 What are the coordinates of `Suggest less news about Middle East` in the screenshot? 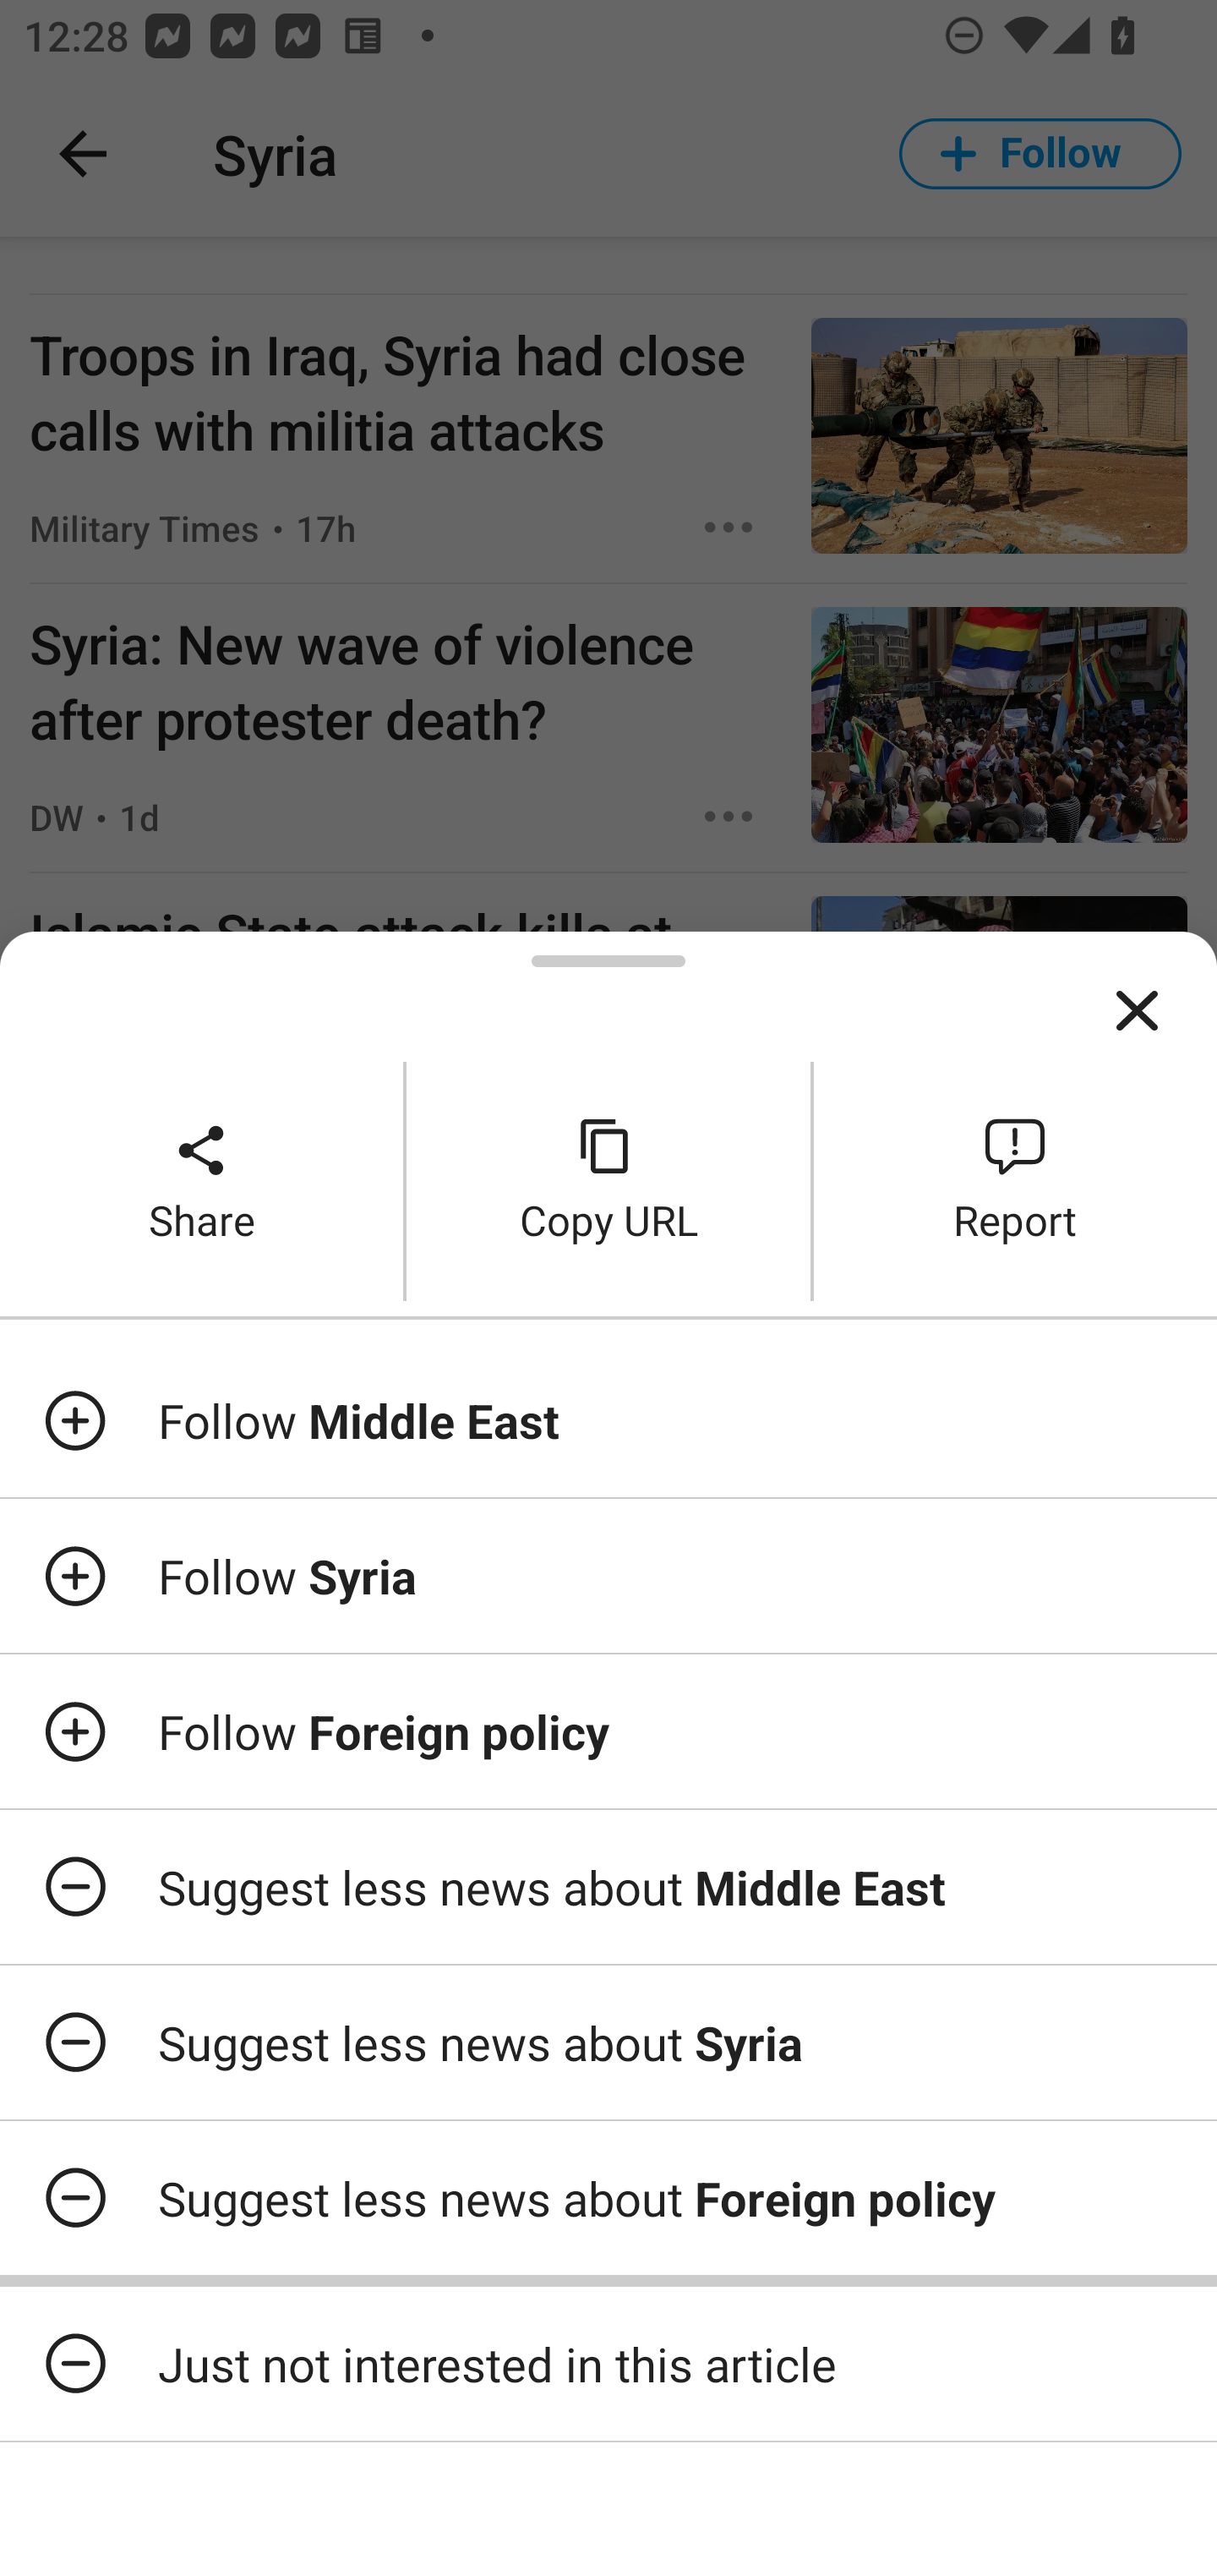 It's located at (608, 1886).